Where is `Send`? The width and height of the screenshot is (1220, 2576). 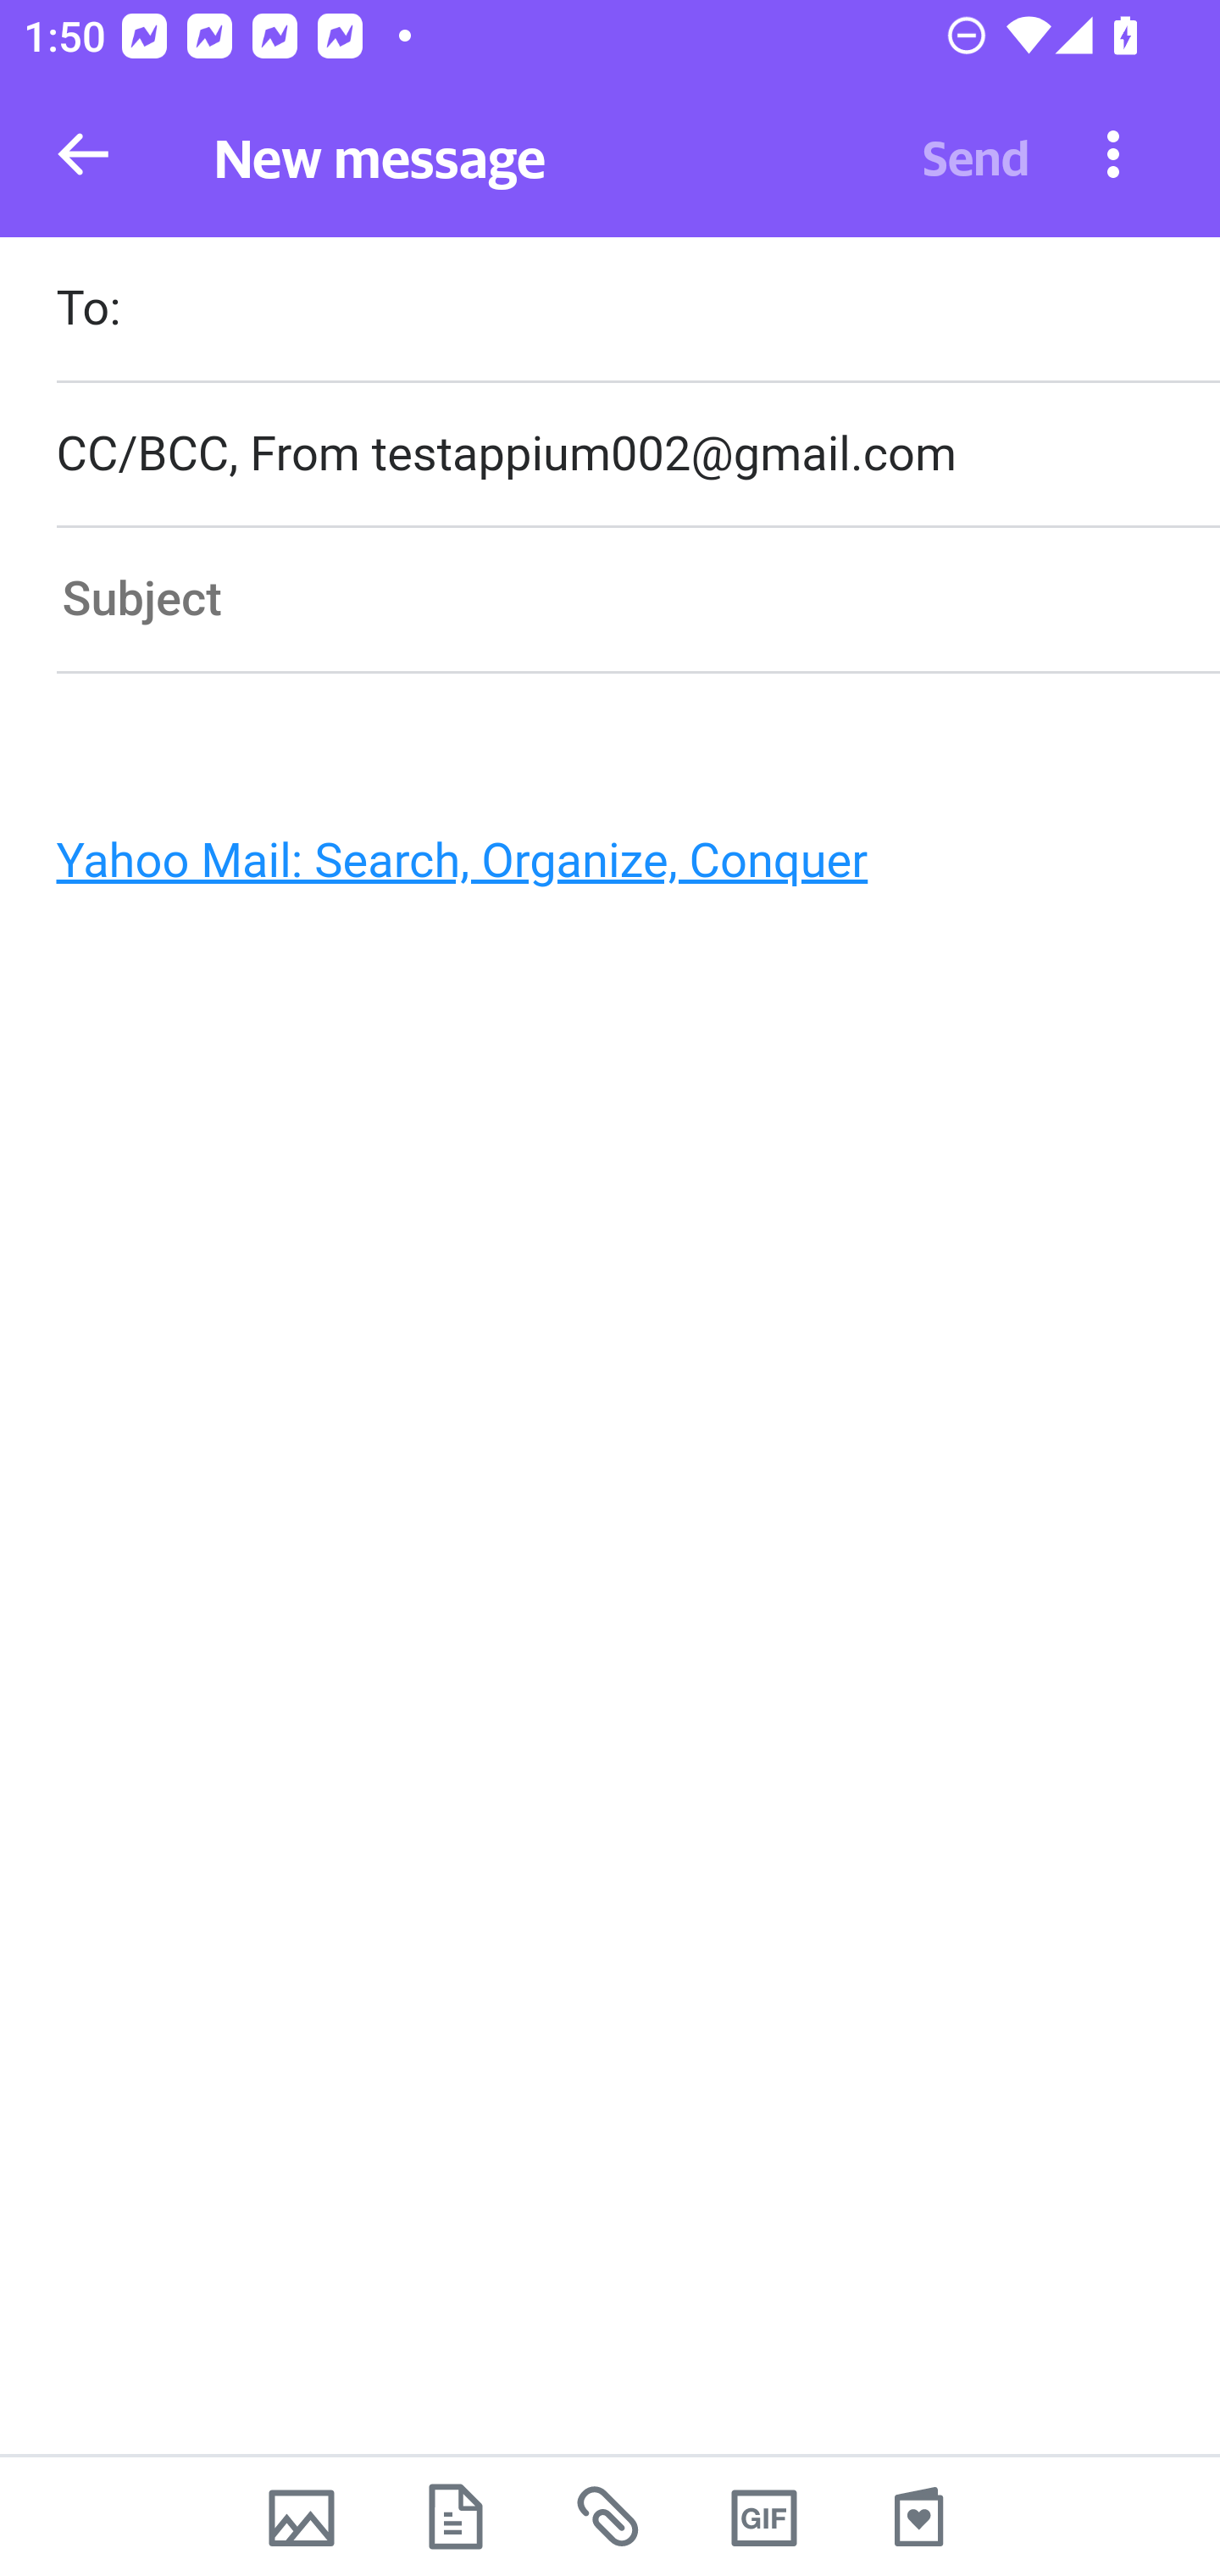
Send is located at coordinates (976, 154).